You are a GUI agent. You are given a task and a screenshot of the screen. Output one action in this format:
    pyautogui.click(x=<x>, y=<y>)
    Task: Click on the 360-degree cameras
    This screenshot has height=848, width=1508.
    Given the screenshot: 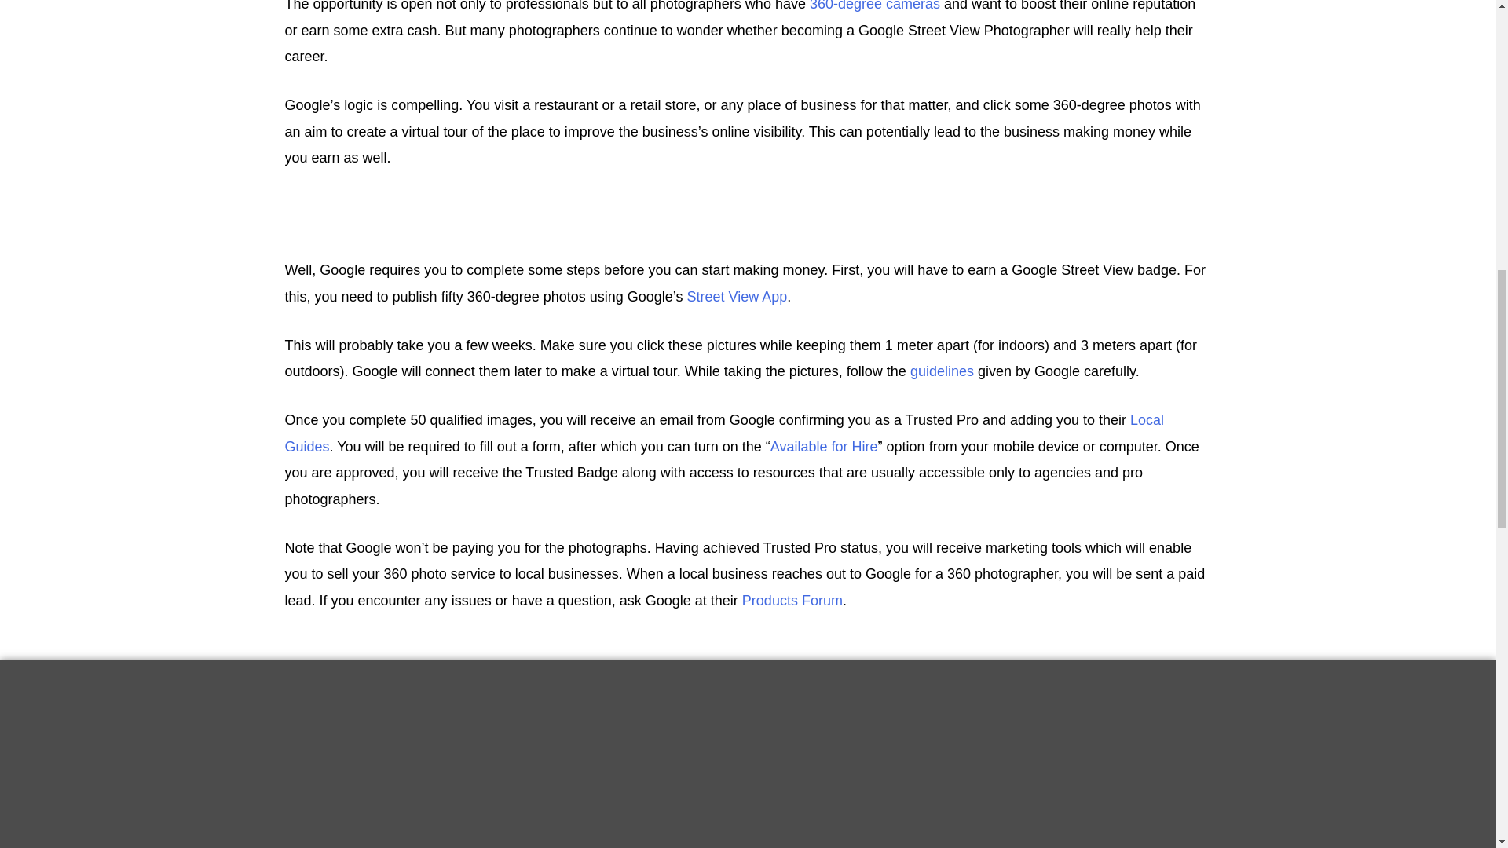 What is the action you would take?
    pyautogui.click(x=875, y=6)
    